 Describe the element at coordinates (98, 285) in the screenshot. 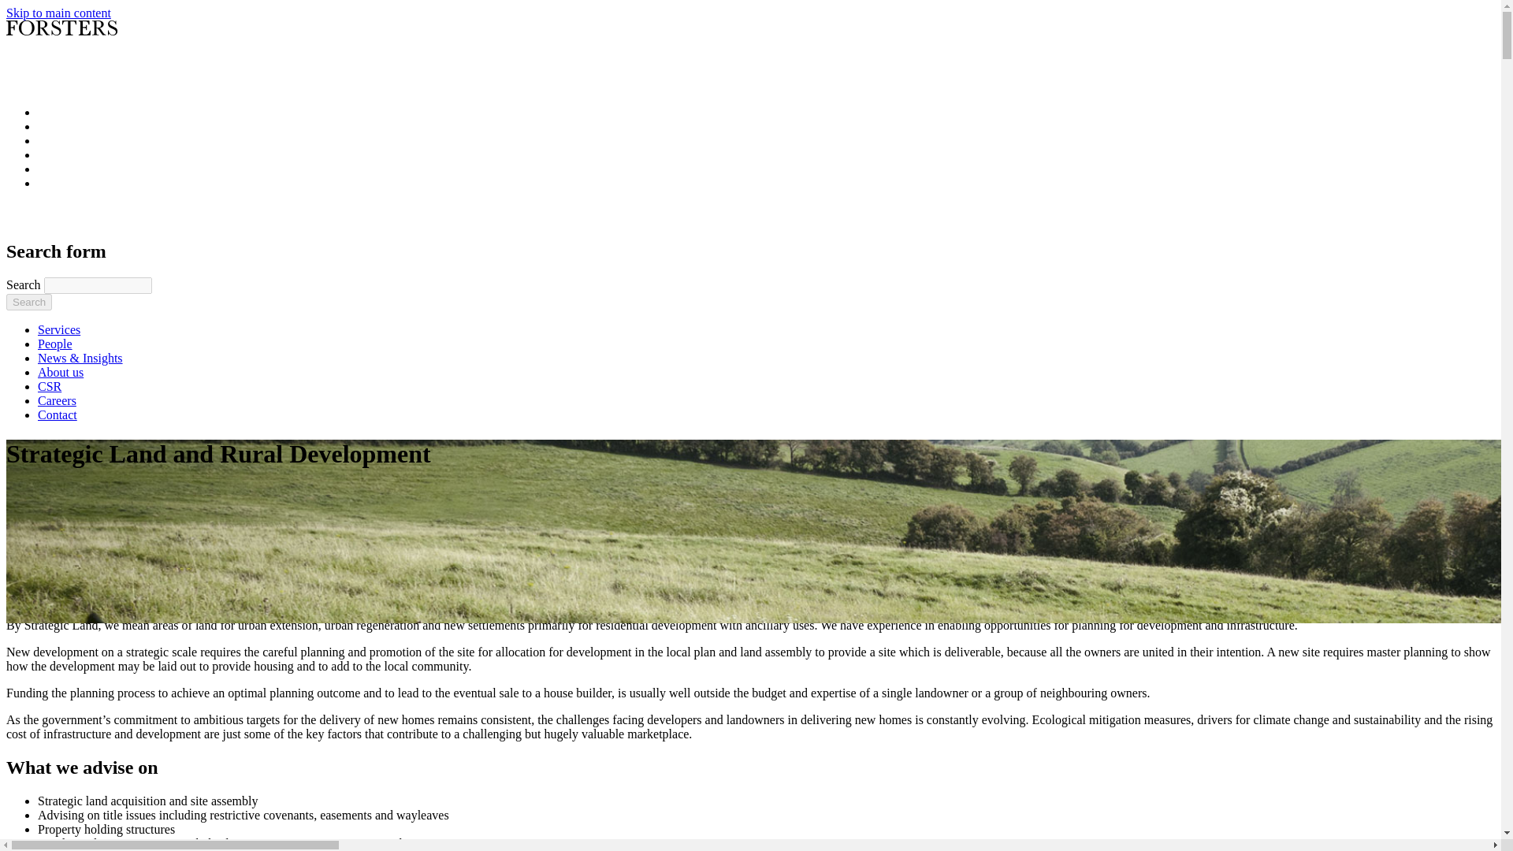

I see `Enter the terms you wish to search for.` at that location.